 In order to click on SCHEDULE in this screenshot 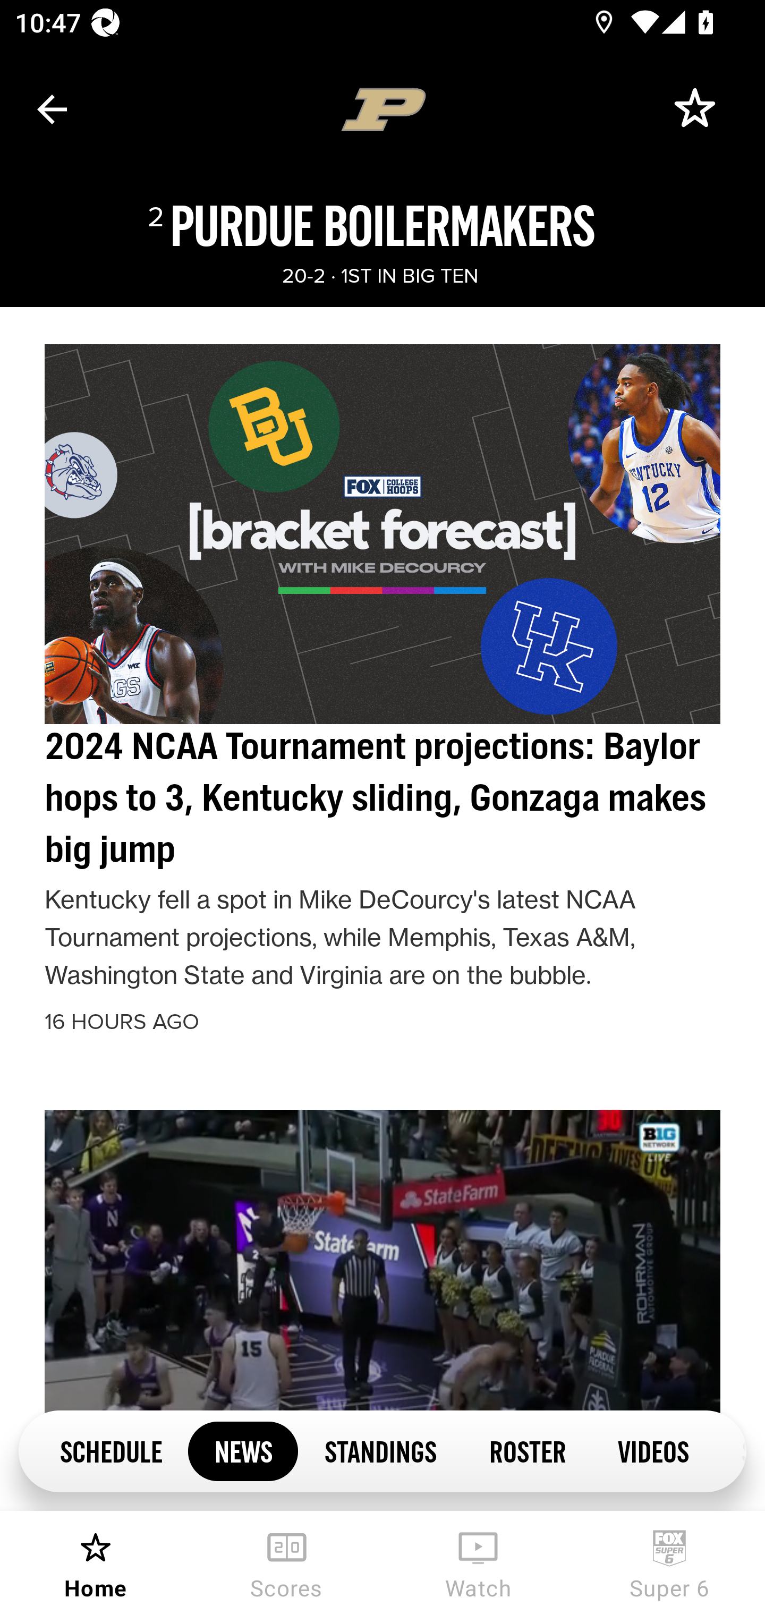, I will do `click(110, 1450)`.